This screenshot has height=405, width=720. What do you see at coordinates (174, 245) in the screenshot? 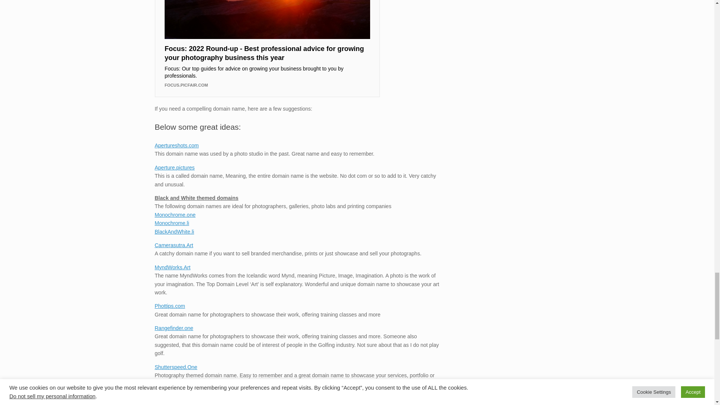
I see `Camerasutra.Art` at bounding box center [174, 245].